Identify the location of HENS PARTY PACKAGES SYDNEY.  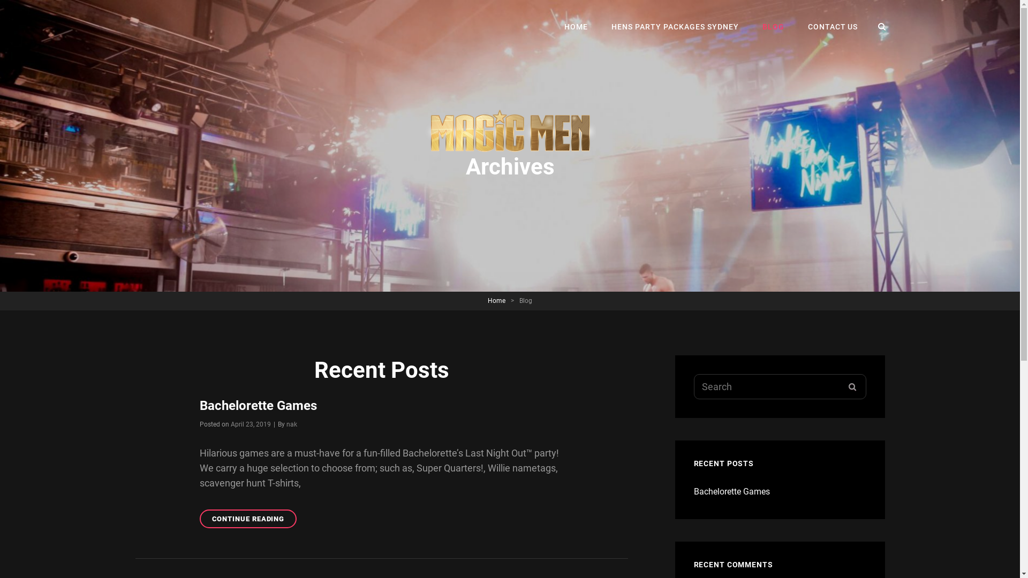
(675, 27).